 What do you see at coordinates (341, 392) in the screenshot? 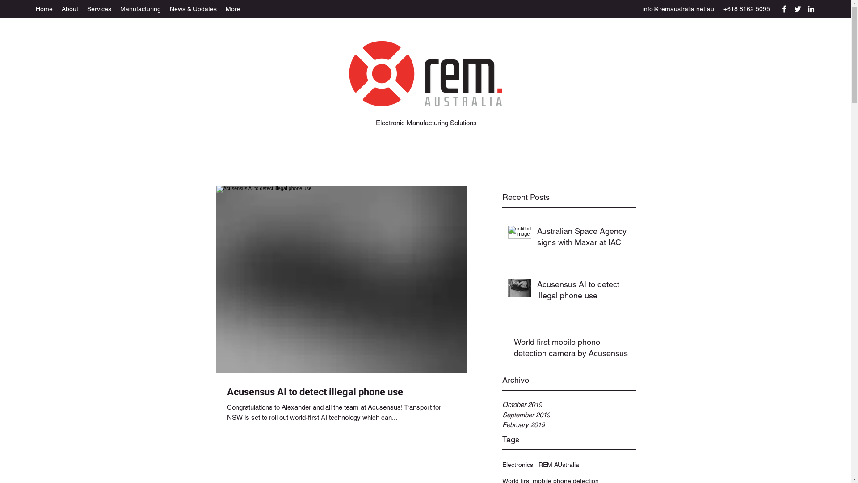
I see `Acusensus AI to detect illegal phone use` at bounding box center [341, 392].